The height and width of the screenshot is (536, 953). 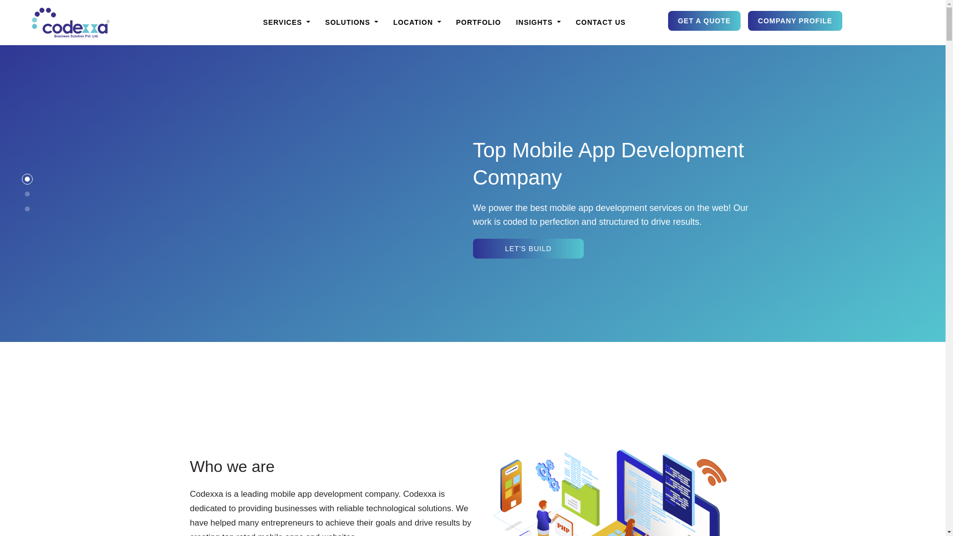 What do you see at coordinates (351, 22) in the screenshot?
I see `SOLUTIONS` at bounding box center [351, 22].